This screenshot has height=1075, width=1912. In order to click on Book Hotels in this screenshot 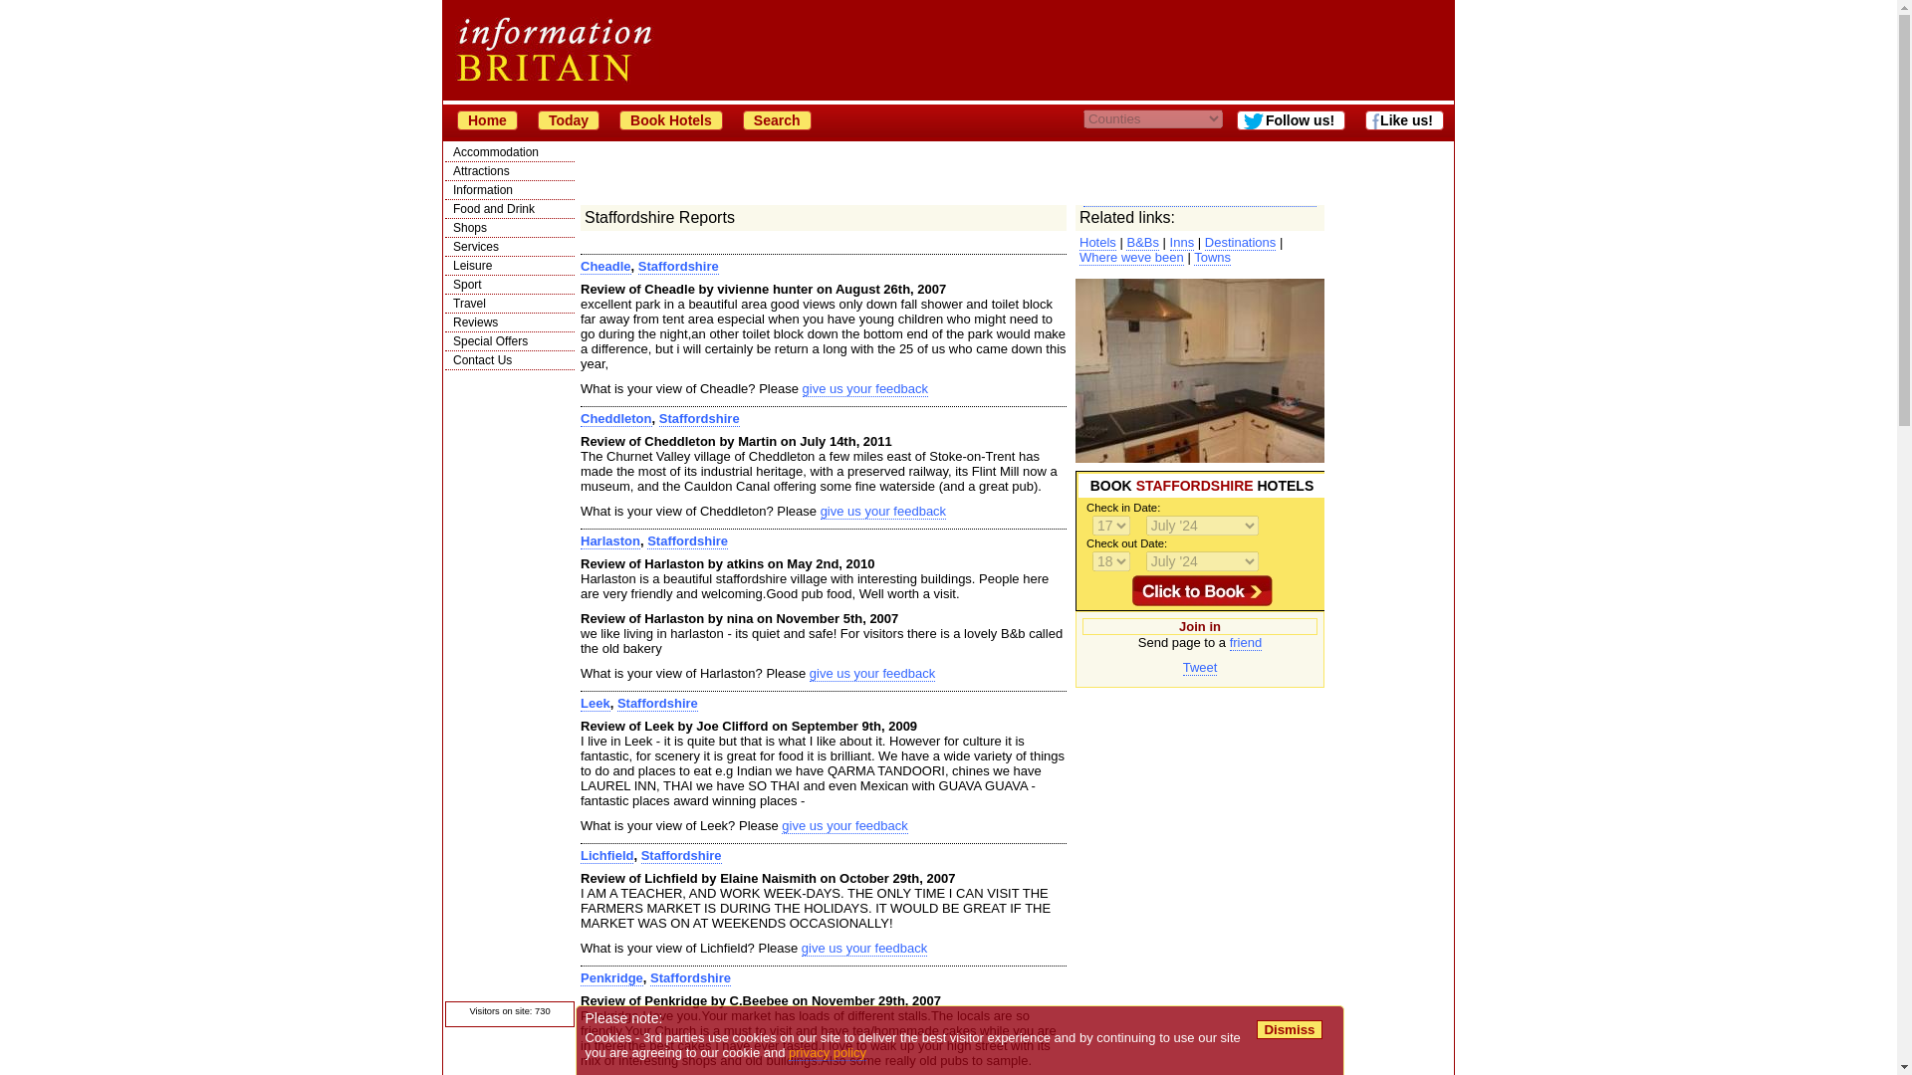, I will do `click(671, 119)`.